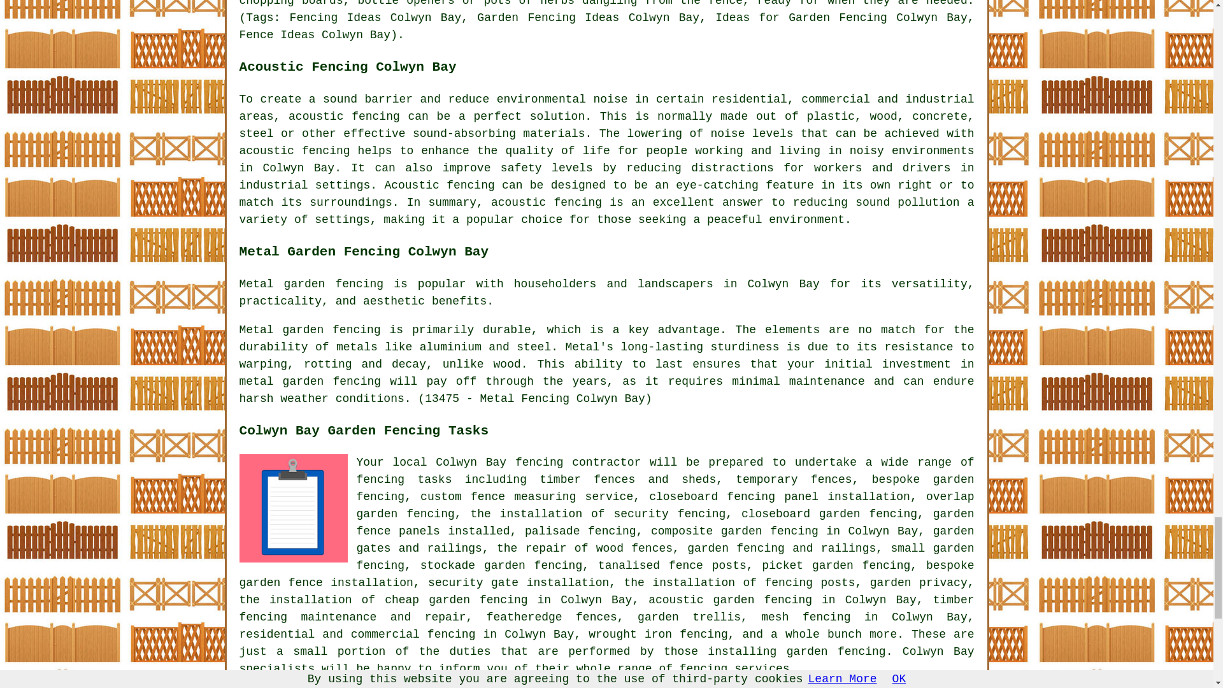  What do you see at coordinates (293, 508) in the screenshot?
I see `Garden Fencing Tasks Colwyn Bay` at bounding box center [293, 508].